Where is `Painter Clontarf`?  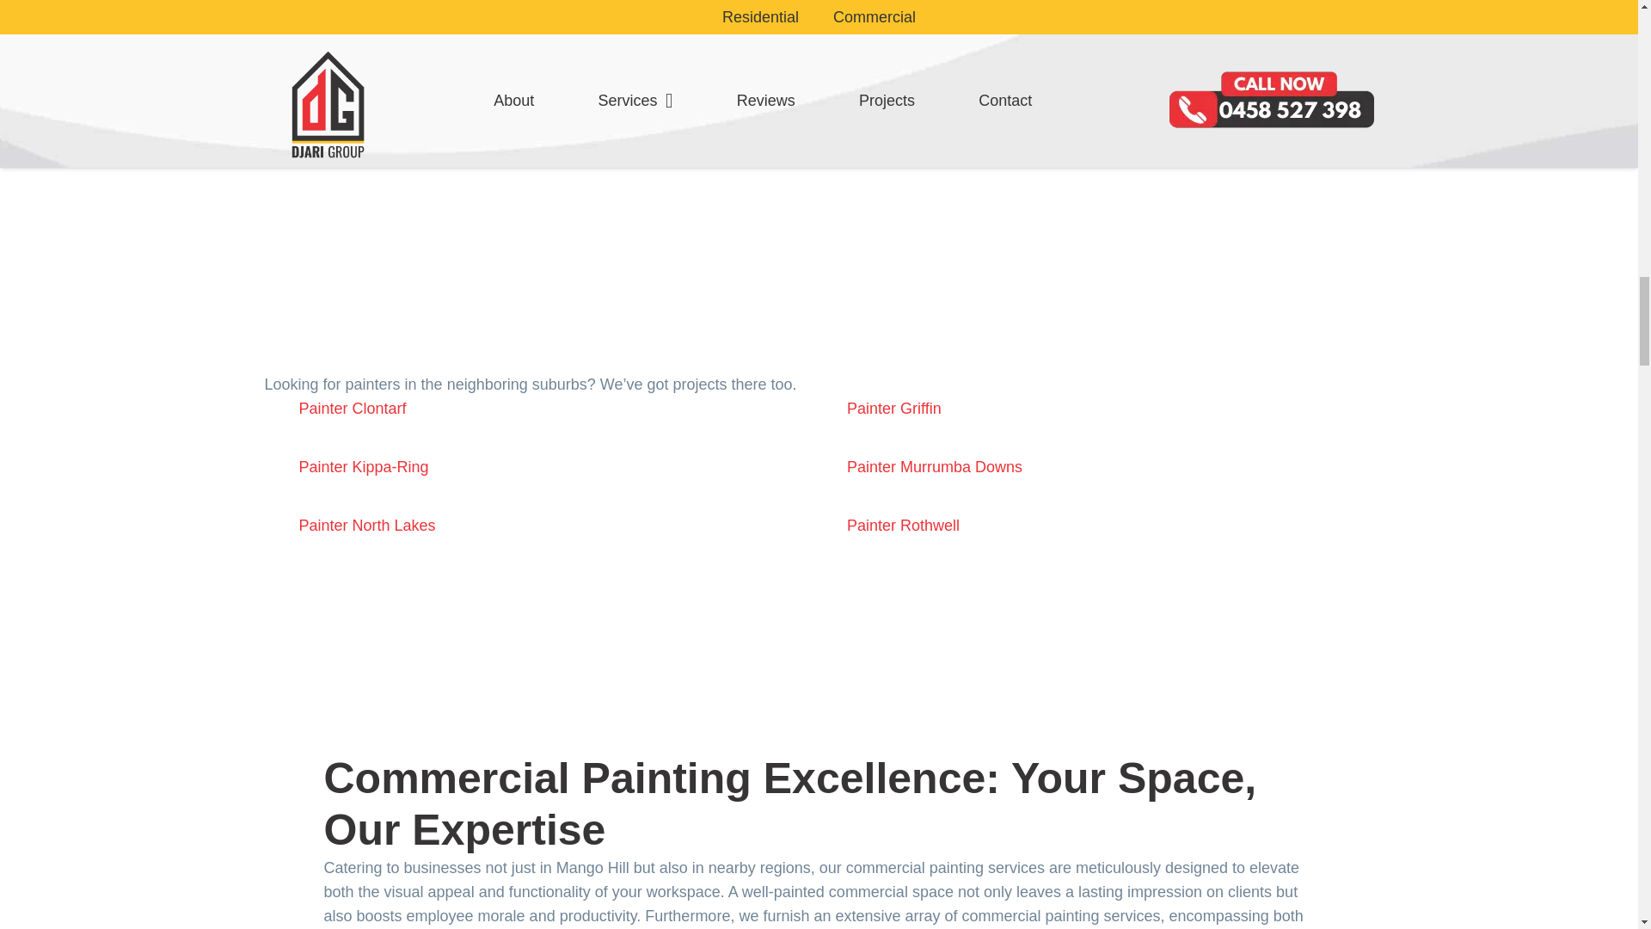 Painter Clontarf is located at coordinates (353, 408).